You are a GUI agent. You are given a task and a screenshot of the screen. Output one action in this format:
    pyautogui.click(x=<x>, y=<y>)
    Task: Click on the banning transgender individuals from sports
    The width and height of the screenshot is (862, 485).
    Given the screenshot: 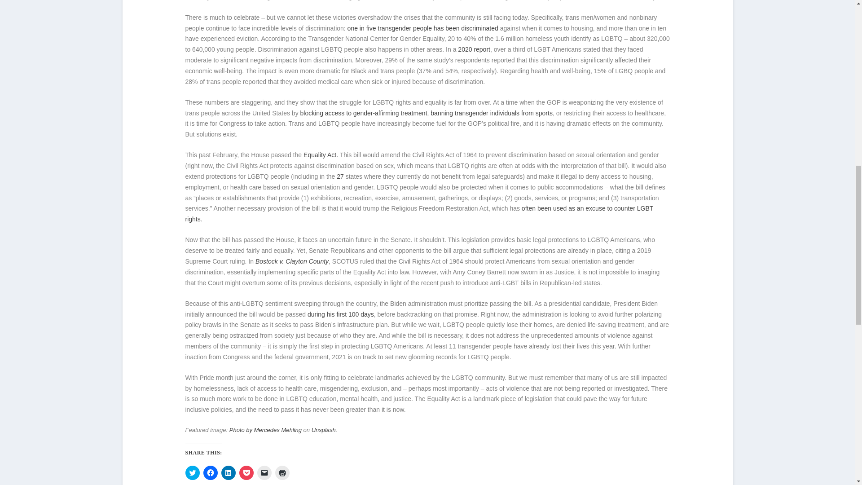 What is the action you would take?
    pyautogui.click(x=490, y=113)
    